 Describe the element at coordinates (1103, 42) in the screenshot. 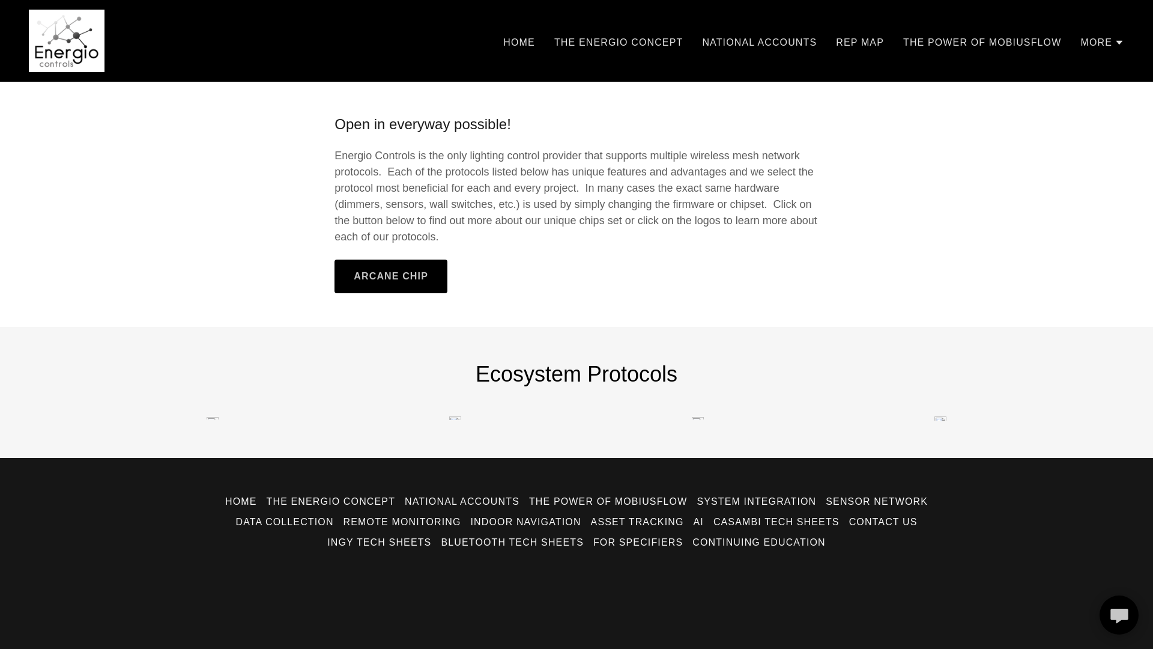

I see `MORE` at that location.